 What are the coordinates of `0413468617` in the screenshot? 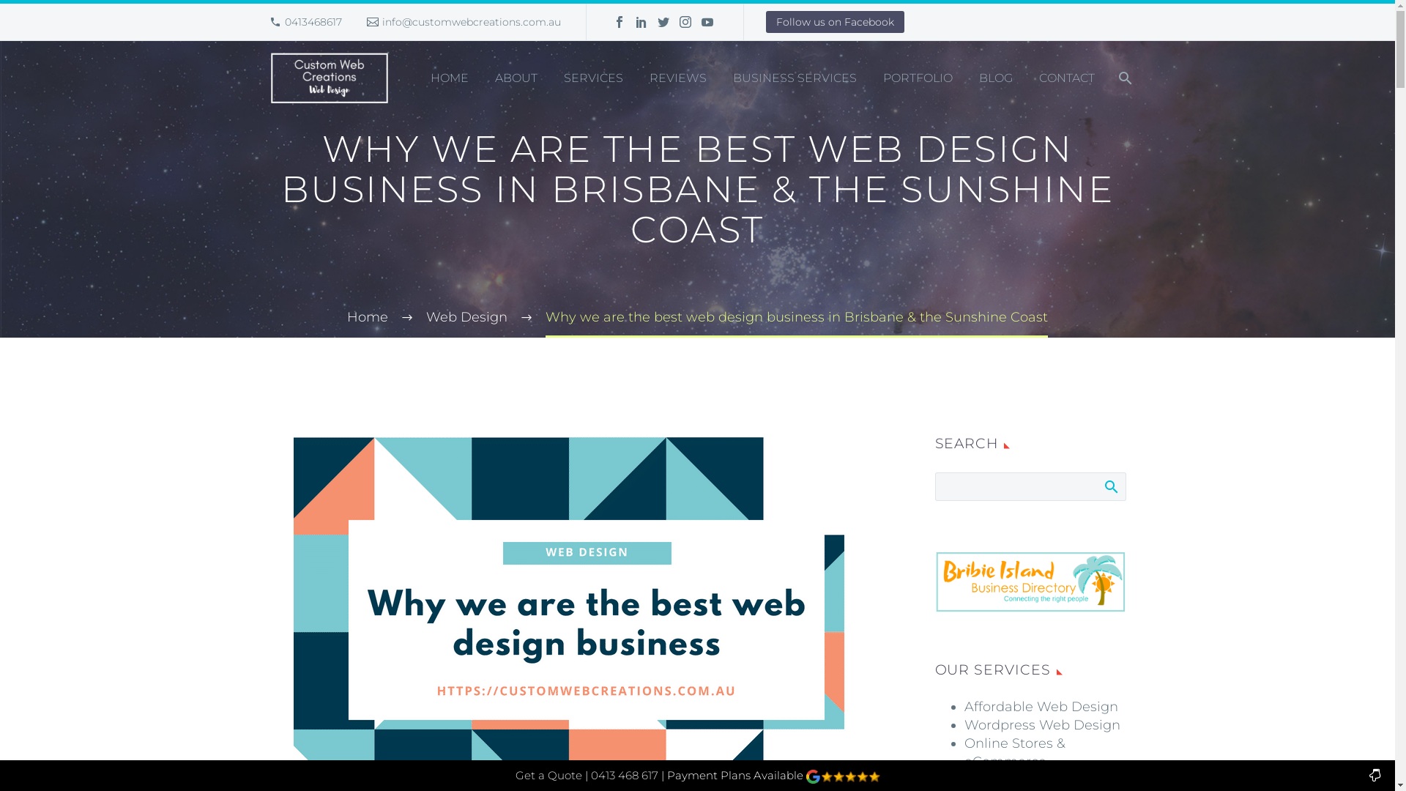 It's located at (313, 22).